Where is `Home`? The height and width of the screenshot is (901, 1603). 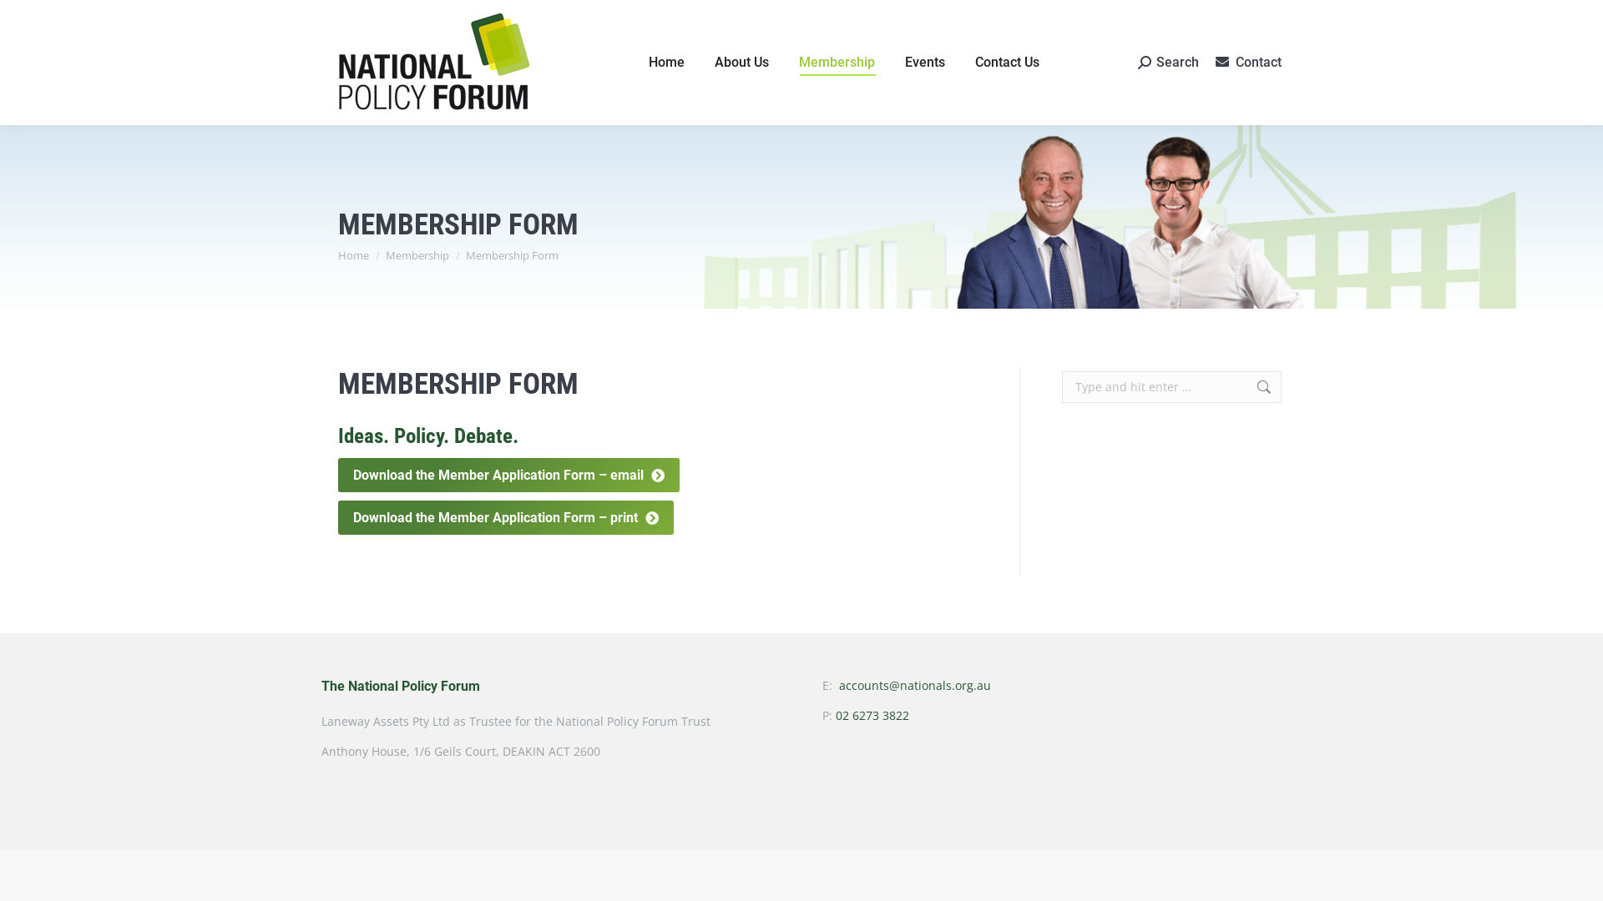 Home is located at coordinates (666, 63).